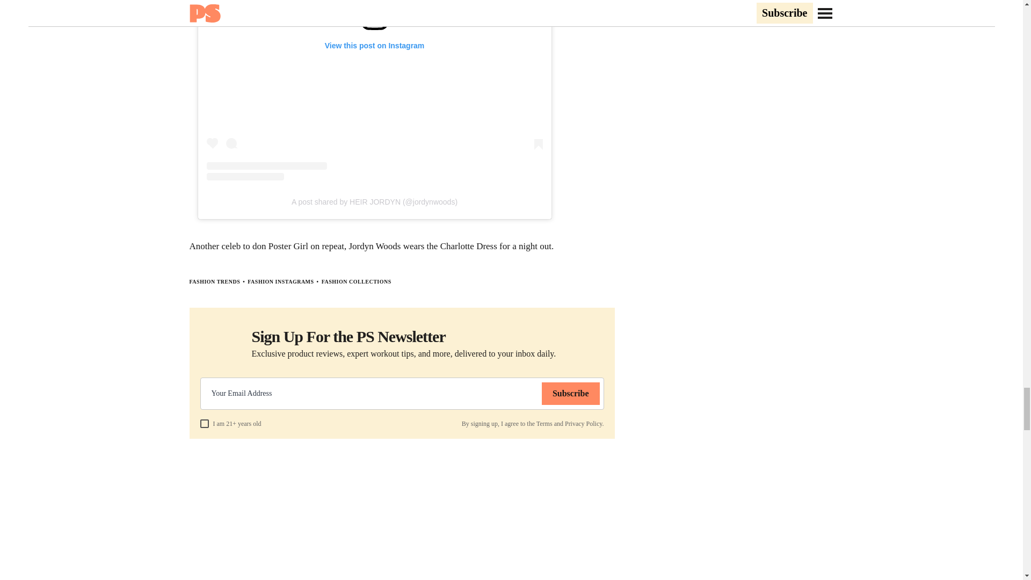  Describe the element at coordinates (280, 281) in the screenshot. I see `FASHION INSTAGRAMS` at that location.